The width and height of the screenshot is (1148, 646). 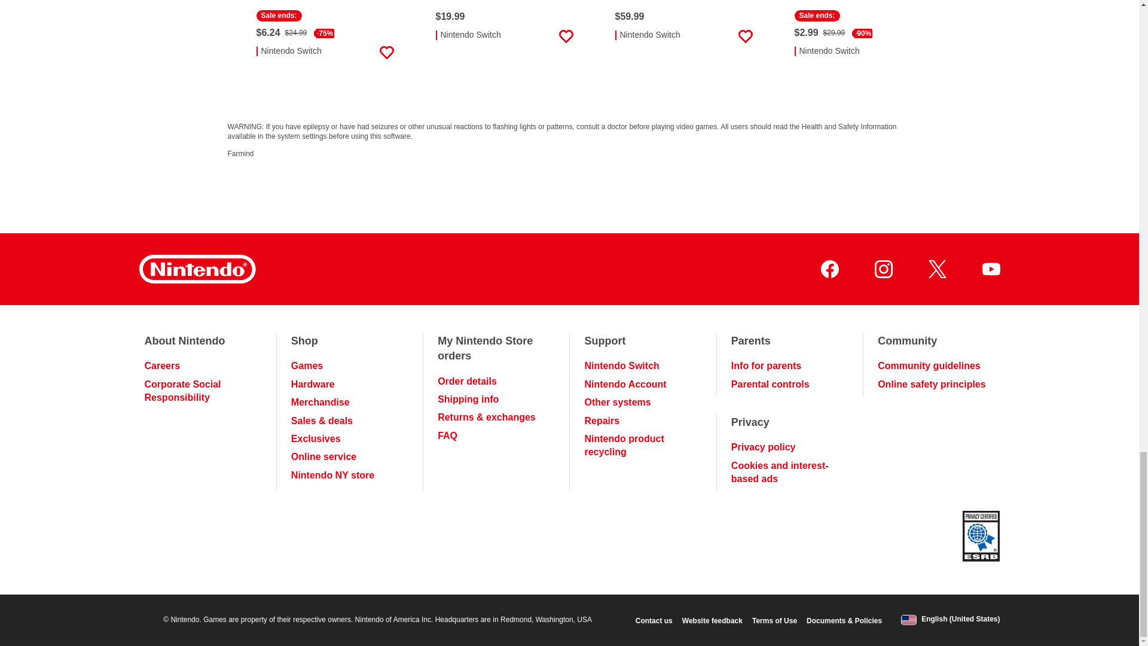 I want to click on Nintendo Homepage, so click(x=197, y=269).